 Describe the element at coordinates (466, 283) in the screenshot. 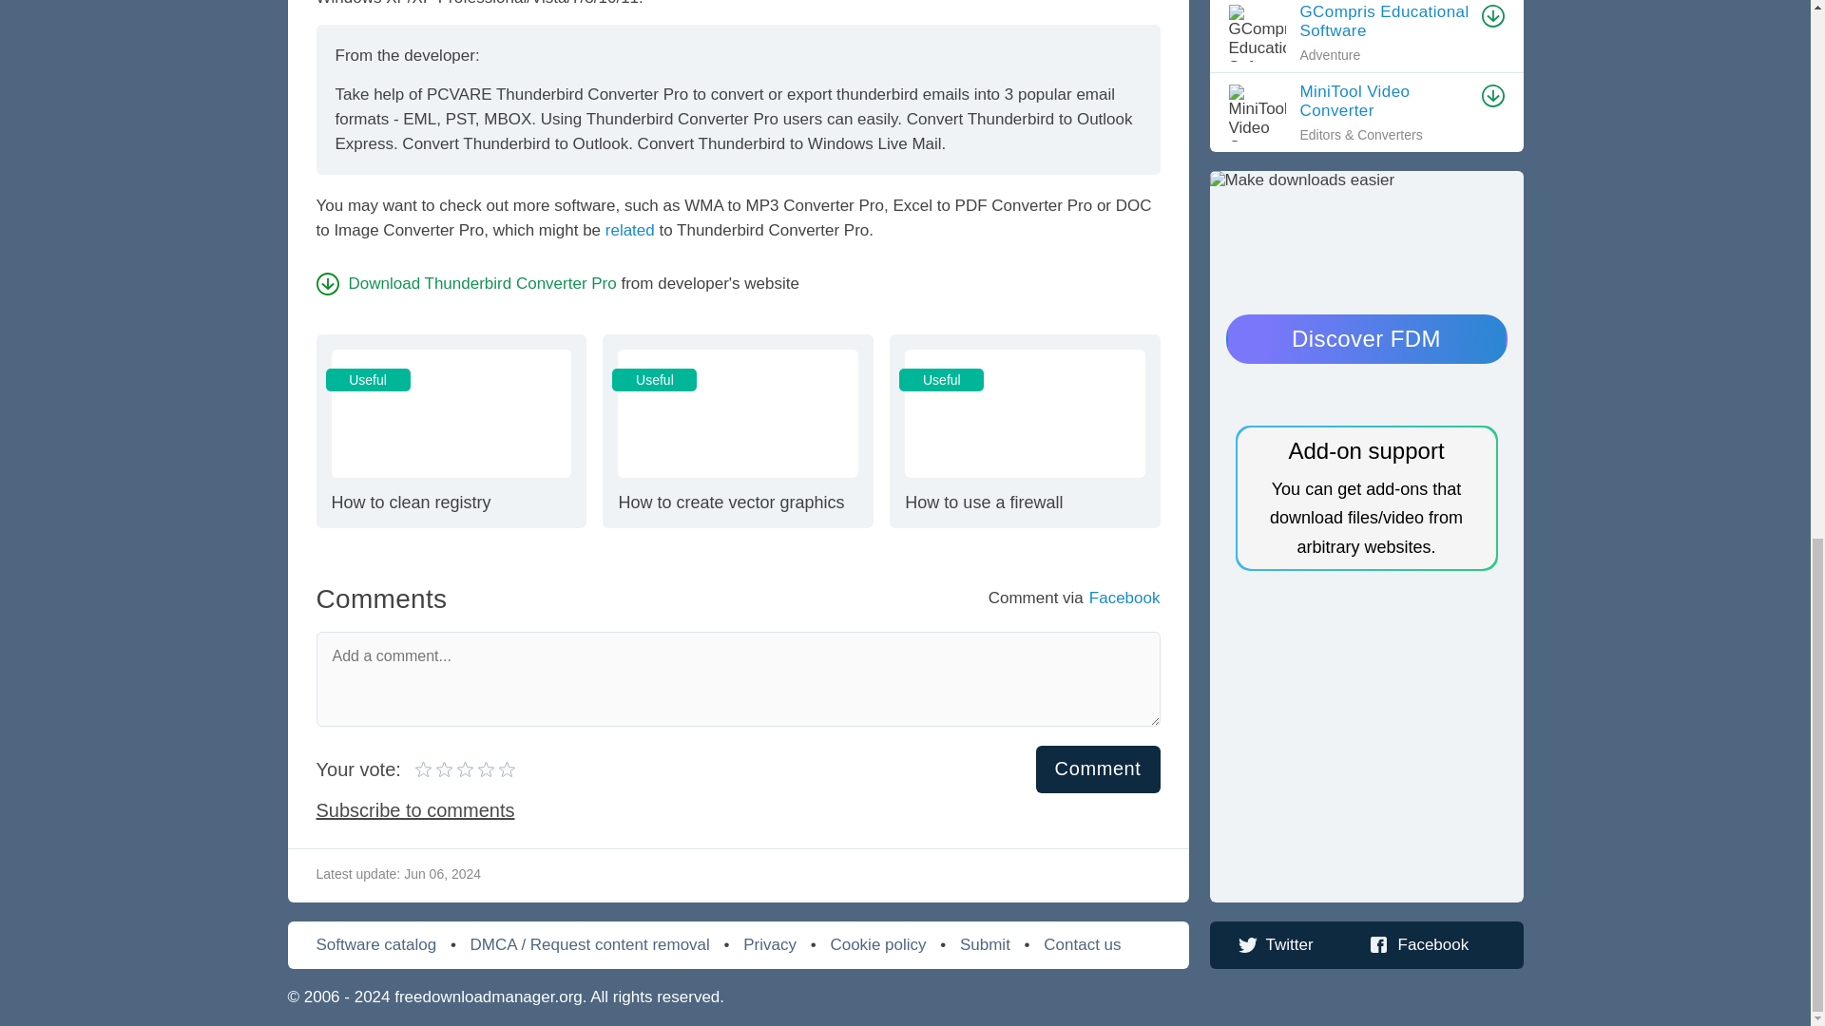

I see `3` at that location.